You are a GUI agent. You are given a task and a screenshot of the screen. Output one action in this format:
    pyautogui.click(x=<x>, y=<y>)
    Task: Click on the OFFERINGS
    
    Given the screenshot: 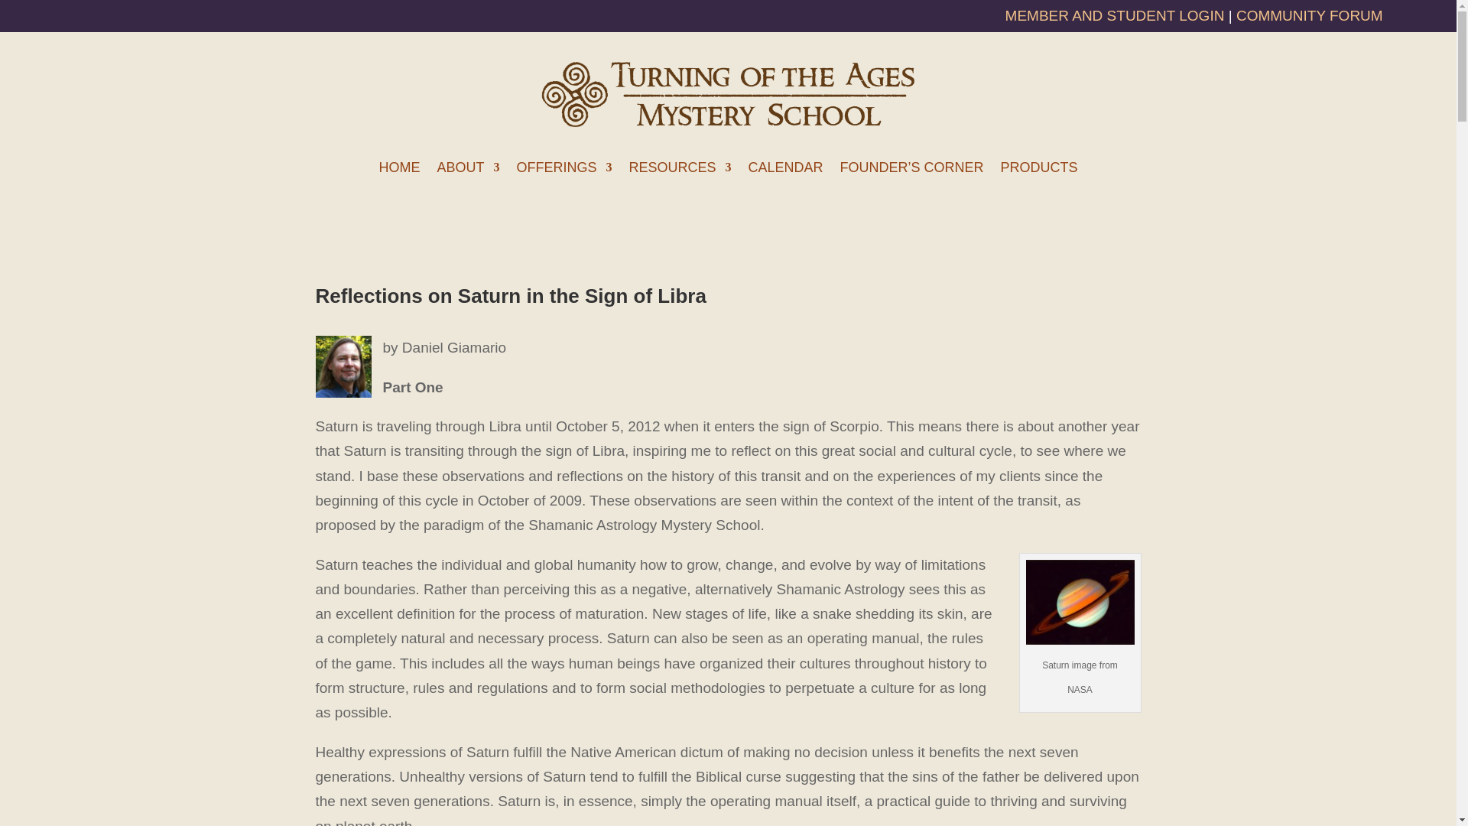 What is the action you would take?
    pyautogui.click(x=564, y=170)
    